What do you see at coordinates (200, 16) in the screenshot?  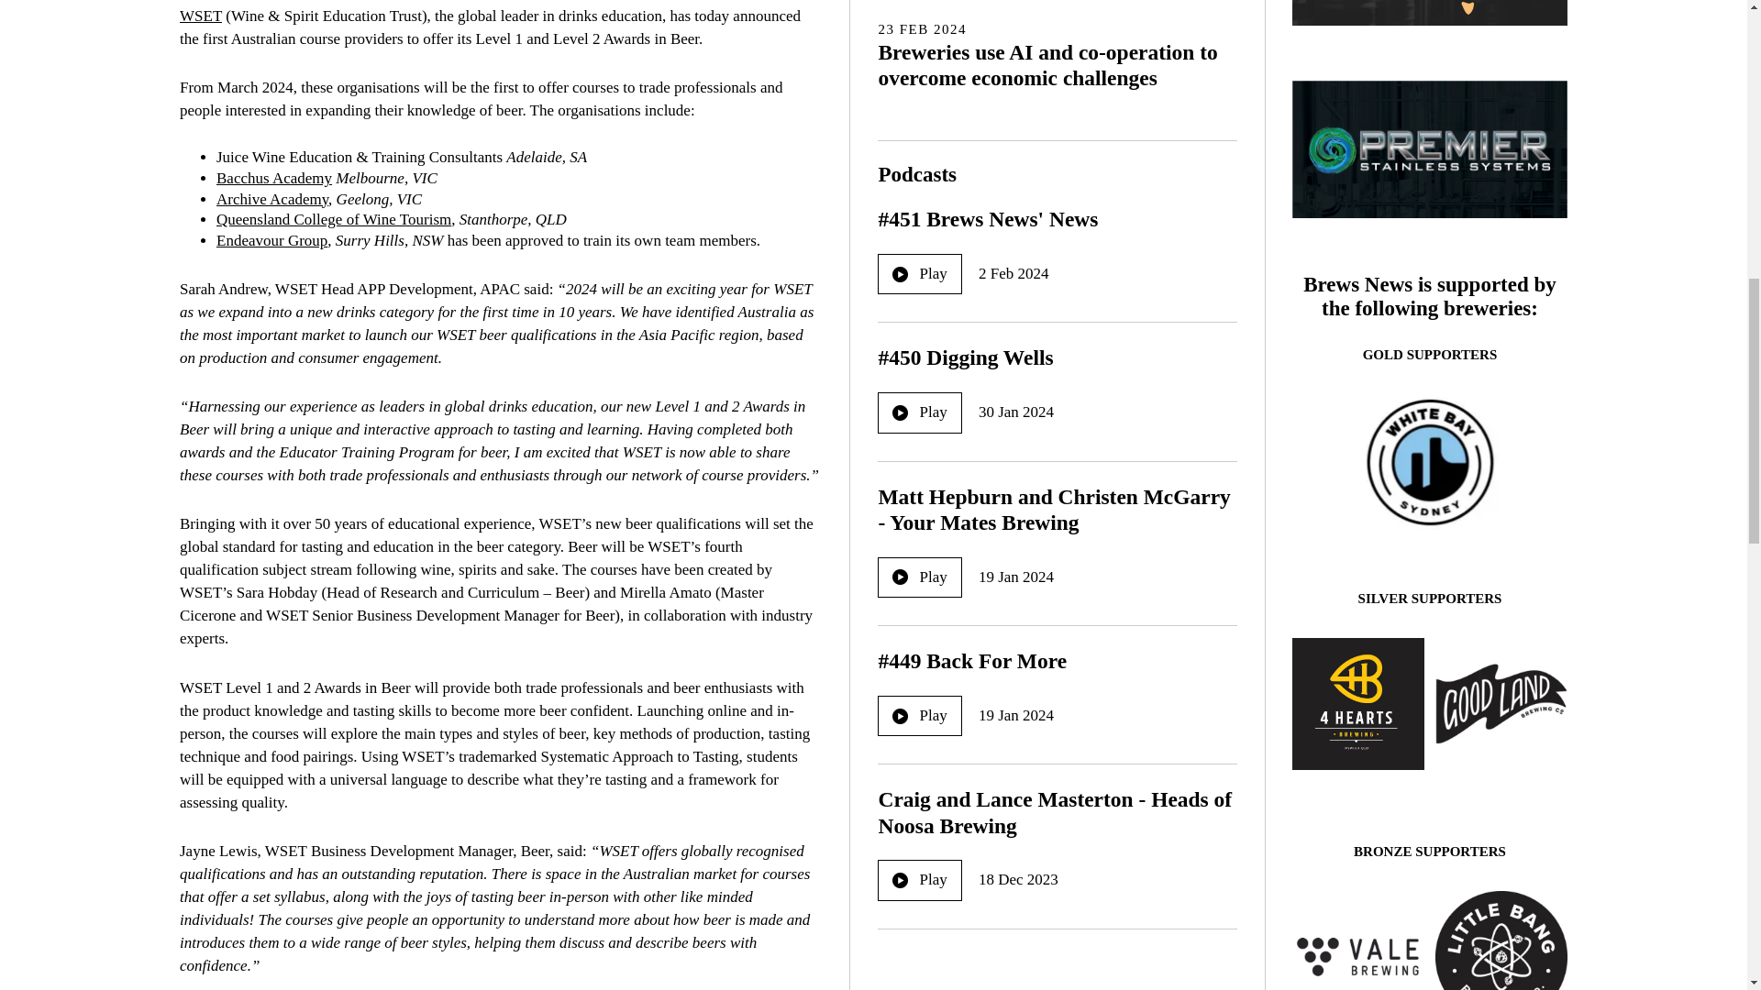 I see `WSET` at bounding box center [200, 16].